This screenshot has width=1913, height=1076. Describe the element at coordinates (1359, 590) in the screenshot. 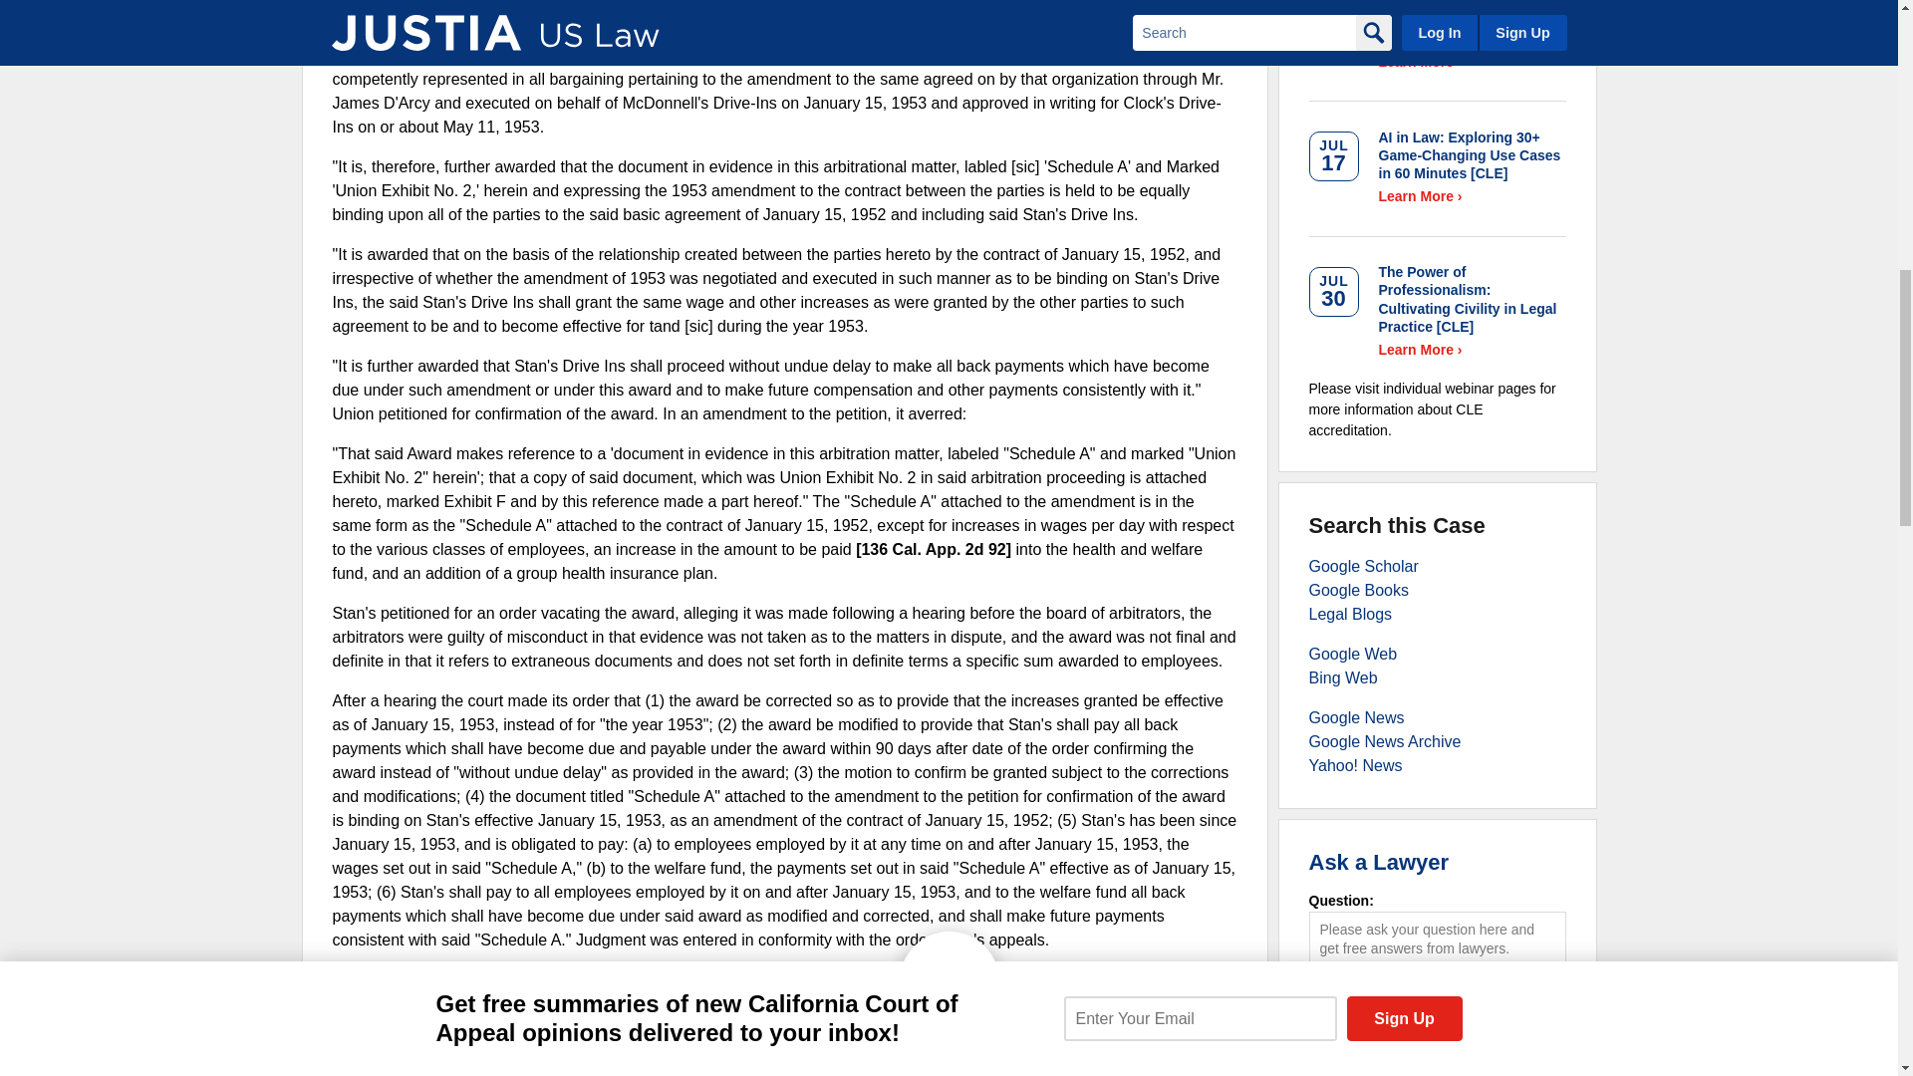

I see `Law - Google Books` at that location.